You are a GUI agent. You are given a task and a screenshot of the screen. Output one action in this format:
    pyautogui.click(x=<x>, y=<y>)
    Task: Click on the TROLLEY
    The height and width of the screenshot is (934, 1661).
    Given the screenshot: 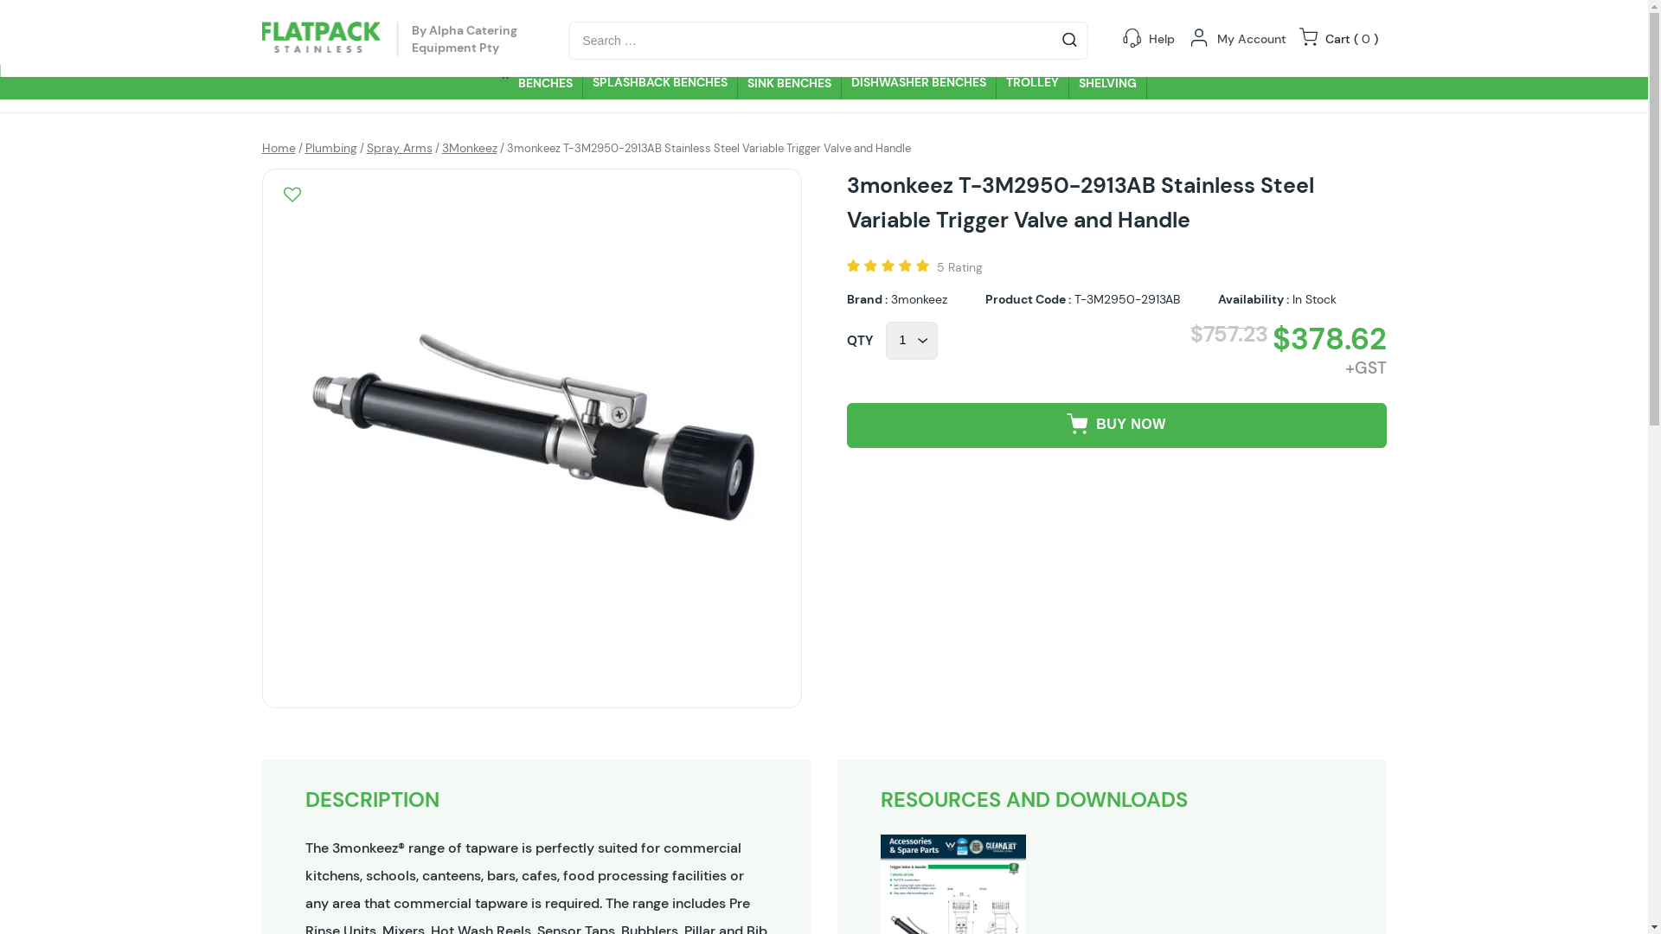 What is the action you would take?
    pyautogui.click(x=1033, y=82)
    